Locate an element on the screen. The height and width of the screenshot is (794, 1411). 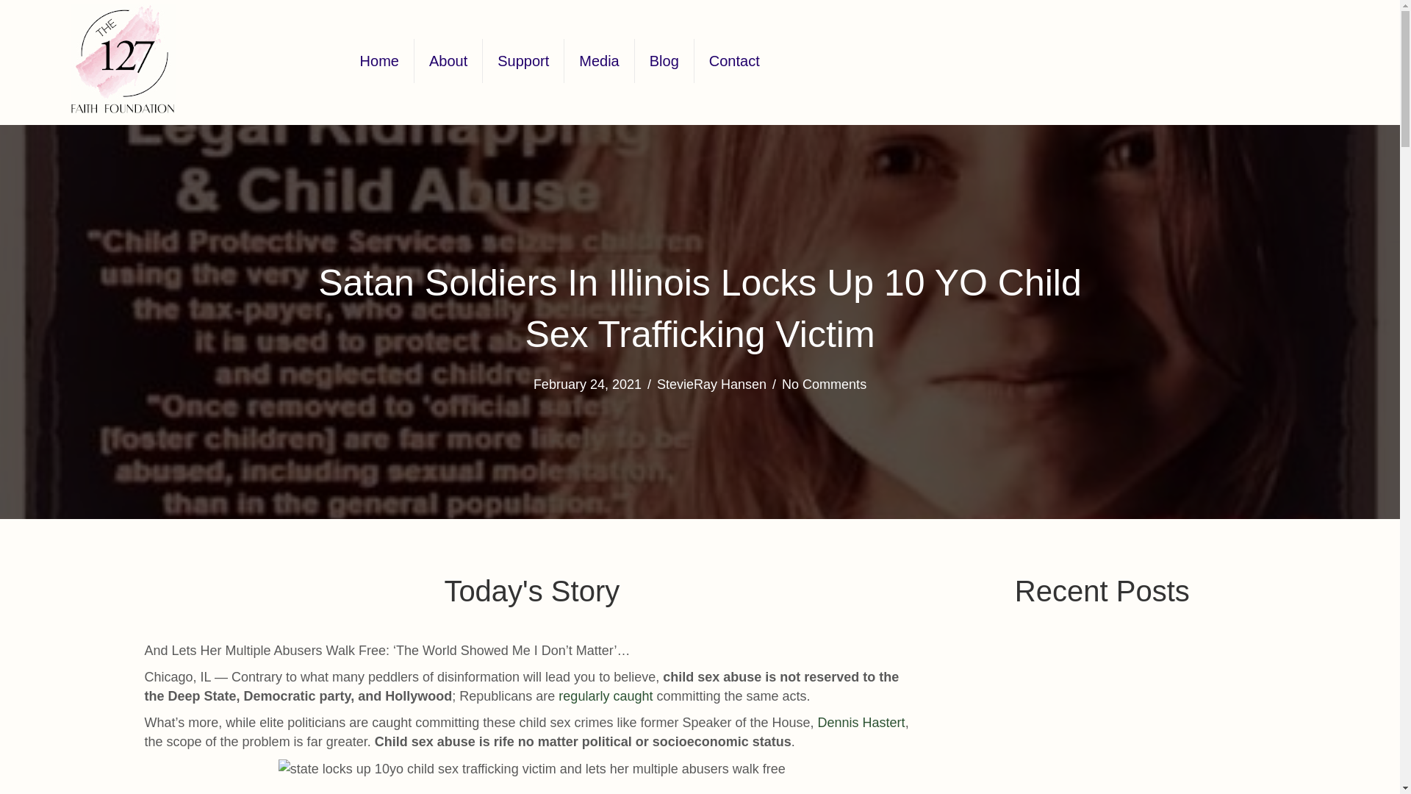
Support is located at coordinates (523, 60).